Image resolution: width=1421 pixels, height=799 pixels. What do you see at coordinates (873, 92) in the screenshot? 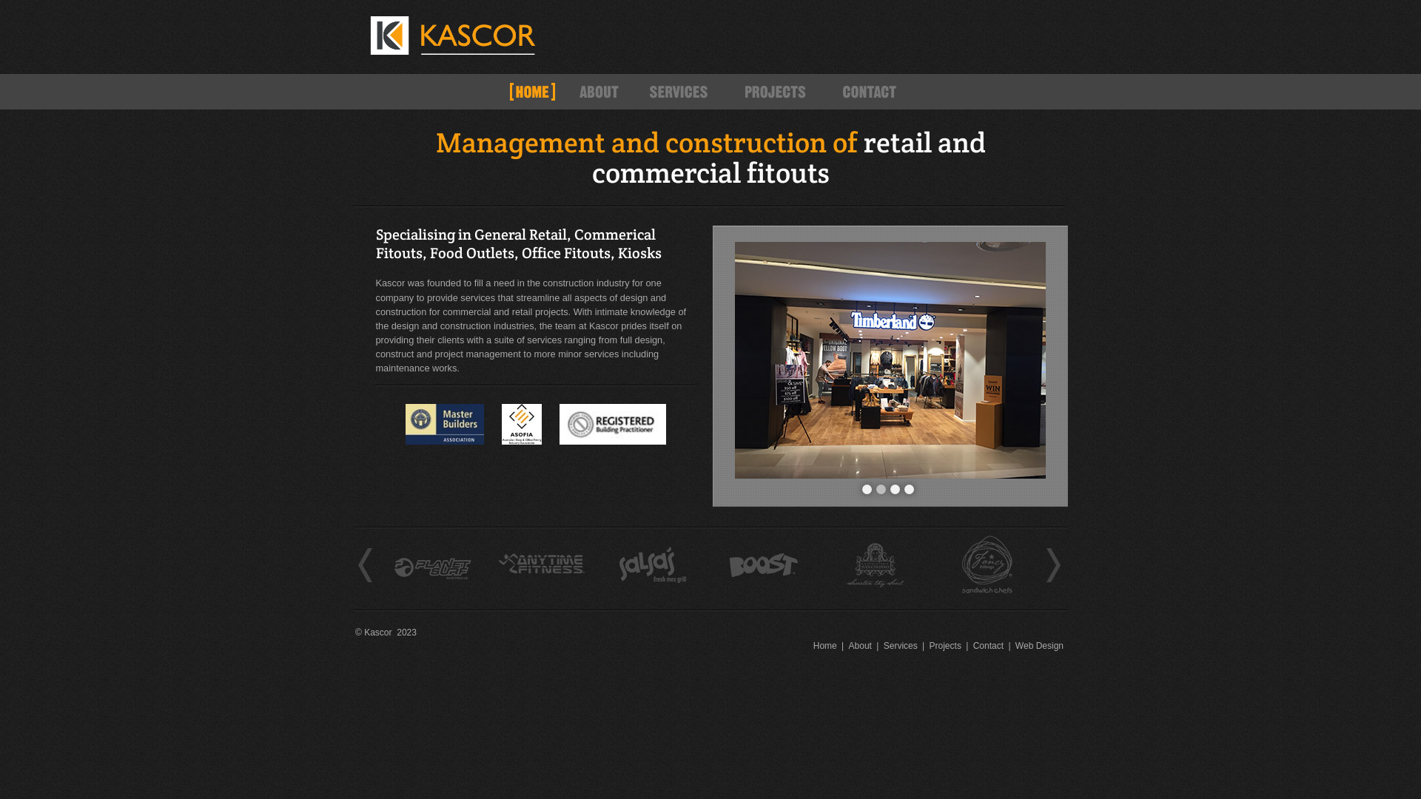
I see `Contact` at bounding box center [873, 92].